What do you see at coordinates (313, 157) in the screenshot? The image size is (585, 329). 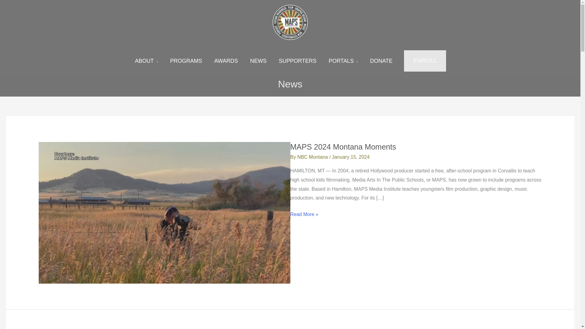 I see `View all posts by NBC Montana` at bounding box center [313, 157].